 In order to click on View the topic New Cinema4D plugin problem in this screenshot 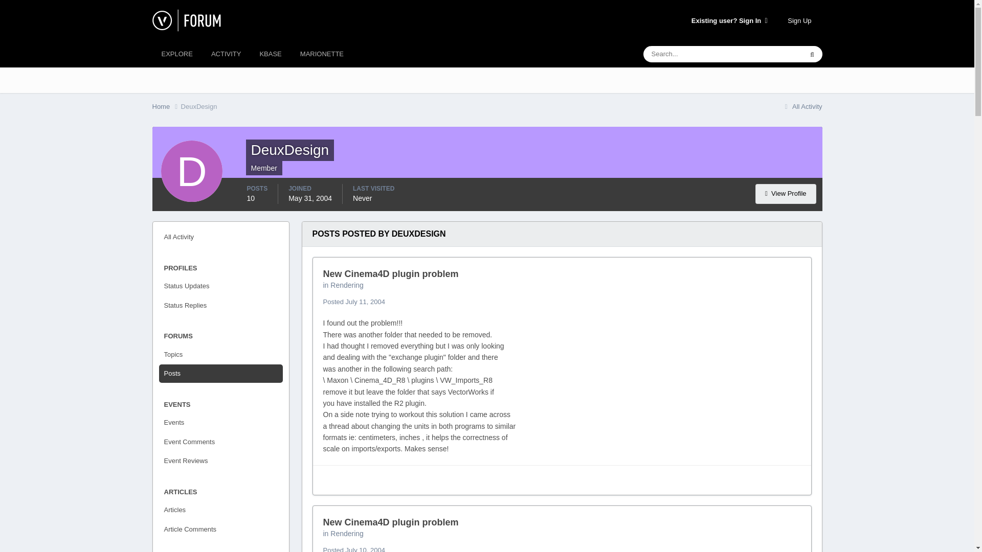, I will do `click(391, 522)`.